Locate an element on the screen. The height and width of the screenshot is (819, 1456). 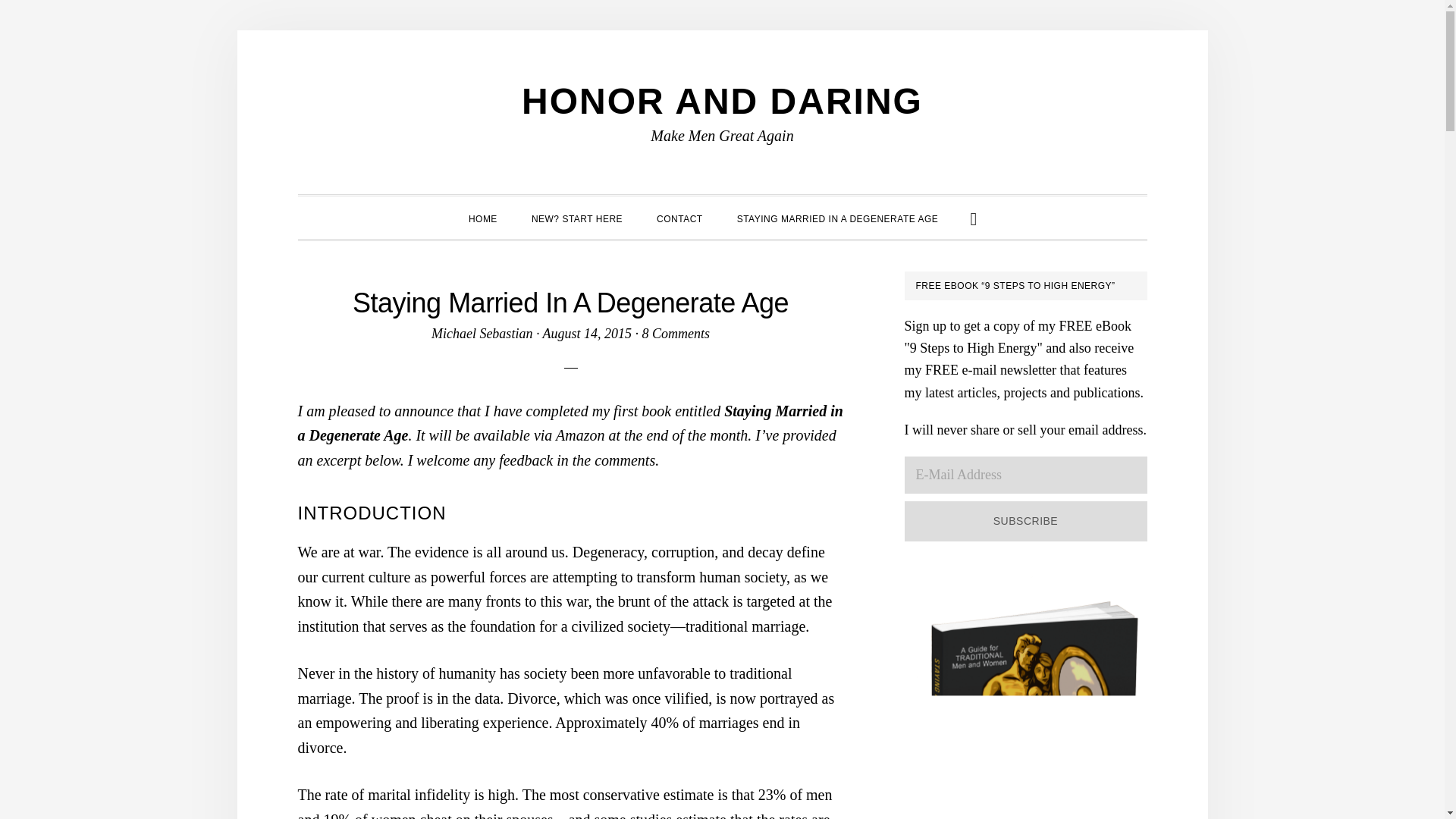
8 Comments is located at coordinates (676, 334).